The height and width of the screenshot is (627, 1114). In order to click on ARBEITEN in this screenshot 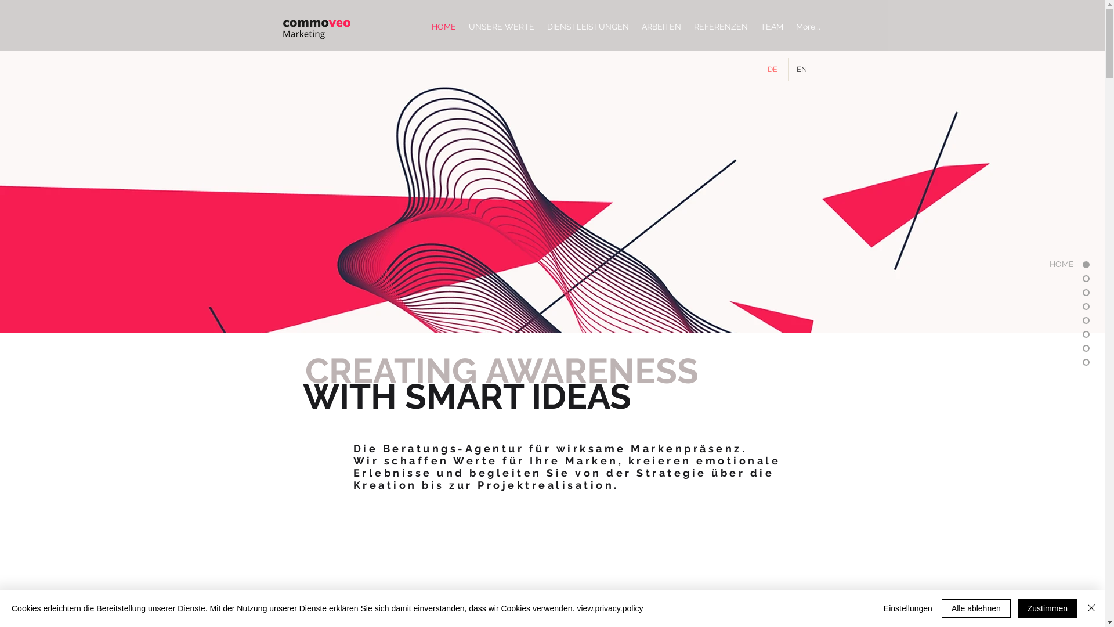, I will do `click(661, 27)`.